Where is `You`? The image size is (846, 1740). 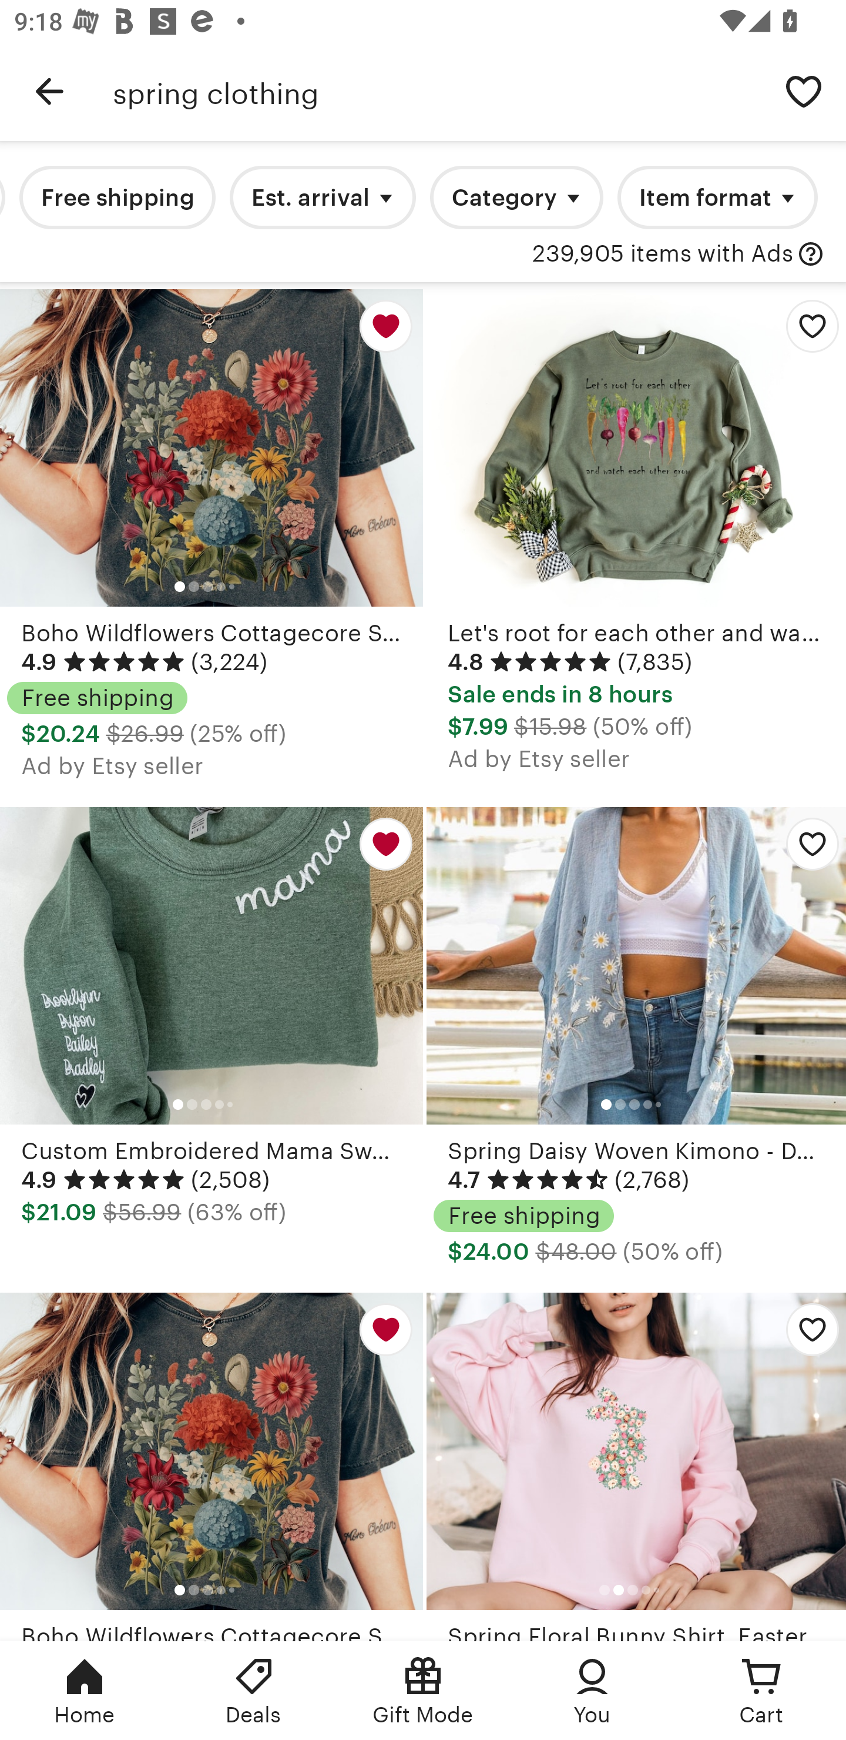
You is located at coordinates (592, 1691).